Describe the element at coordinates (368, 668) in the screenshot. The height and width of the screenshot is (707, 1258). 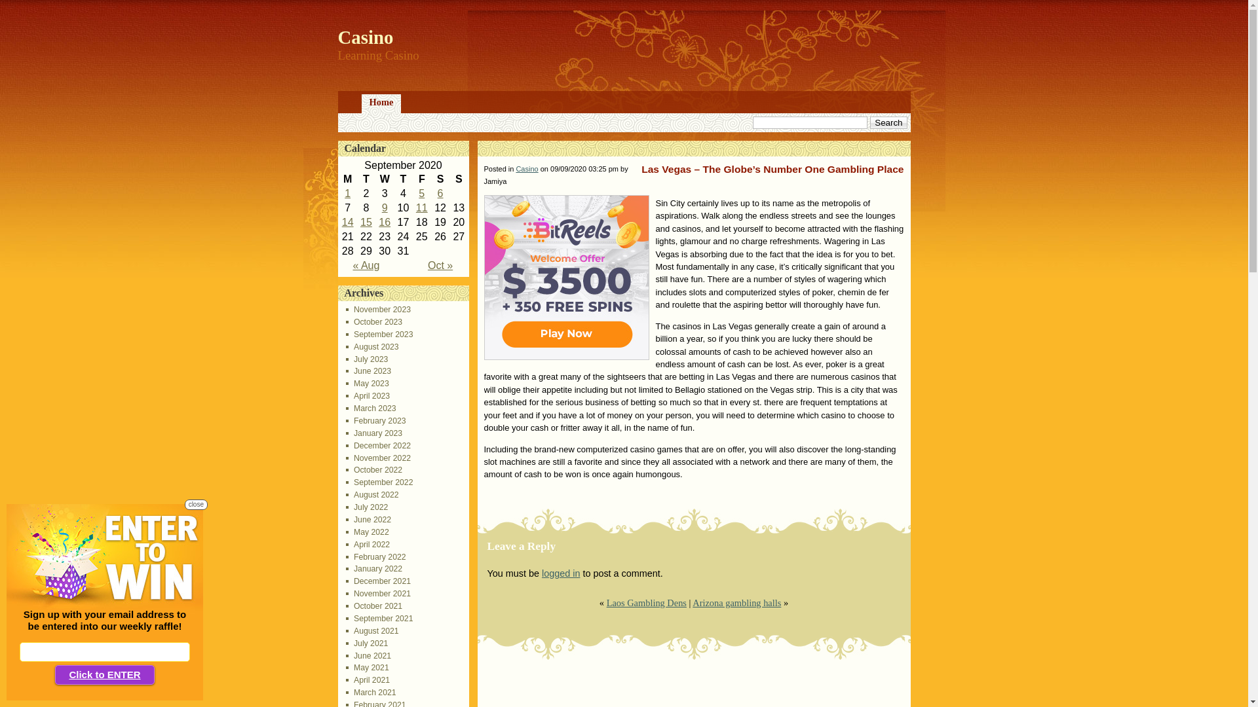
I see `May 2021` at that location.